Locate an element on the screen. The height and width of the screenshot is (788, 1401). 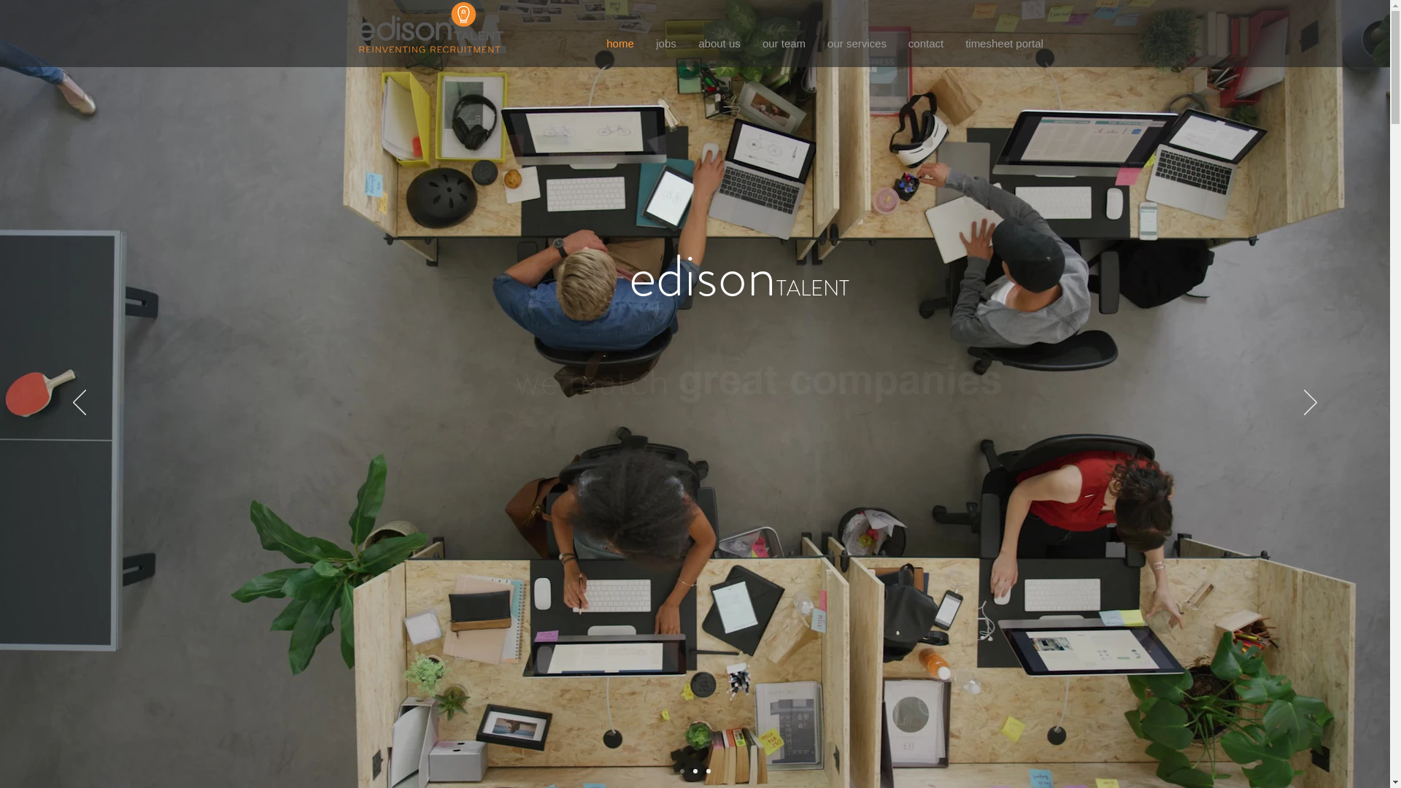
about us is located at coordinates (719, 44).